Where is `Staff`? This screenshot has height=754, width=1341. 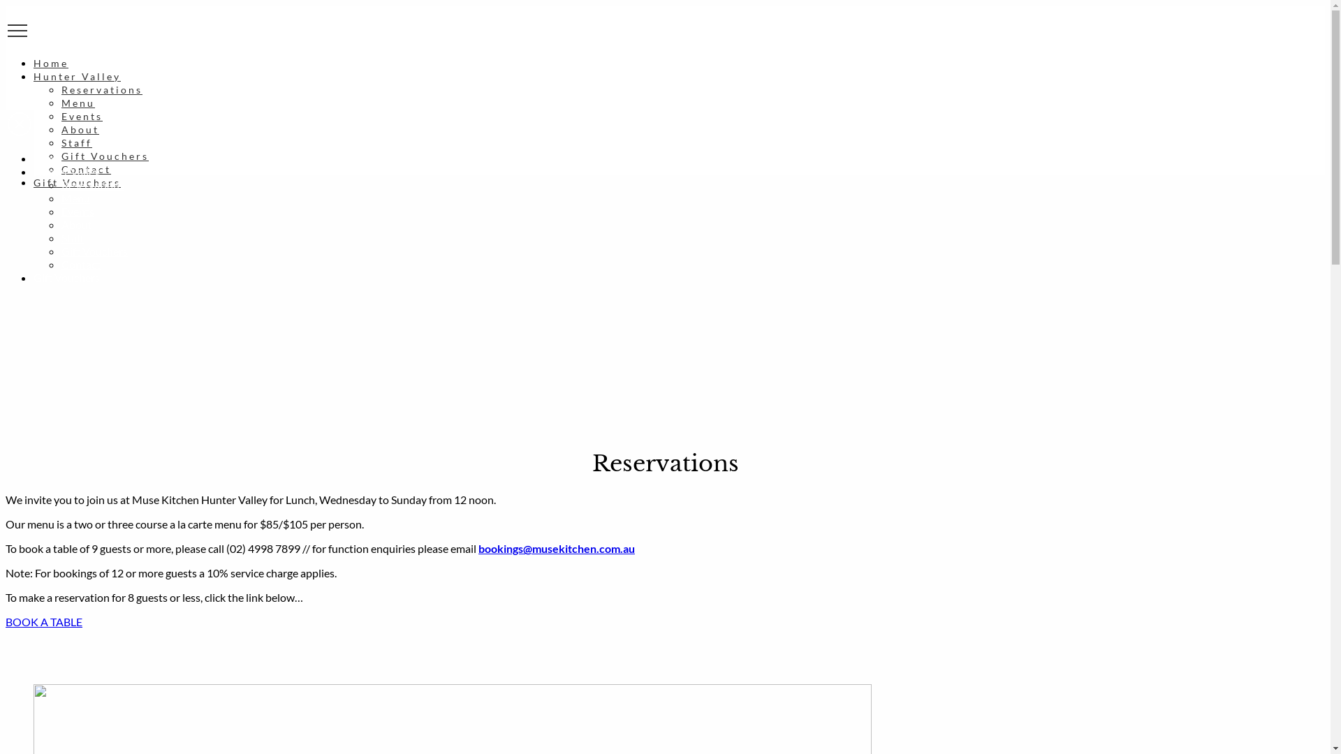
Staff is located at coordinates (73, 237).